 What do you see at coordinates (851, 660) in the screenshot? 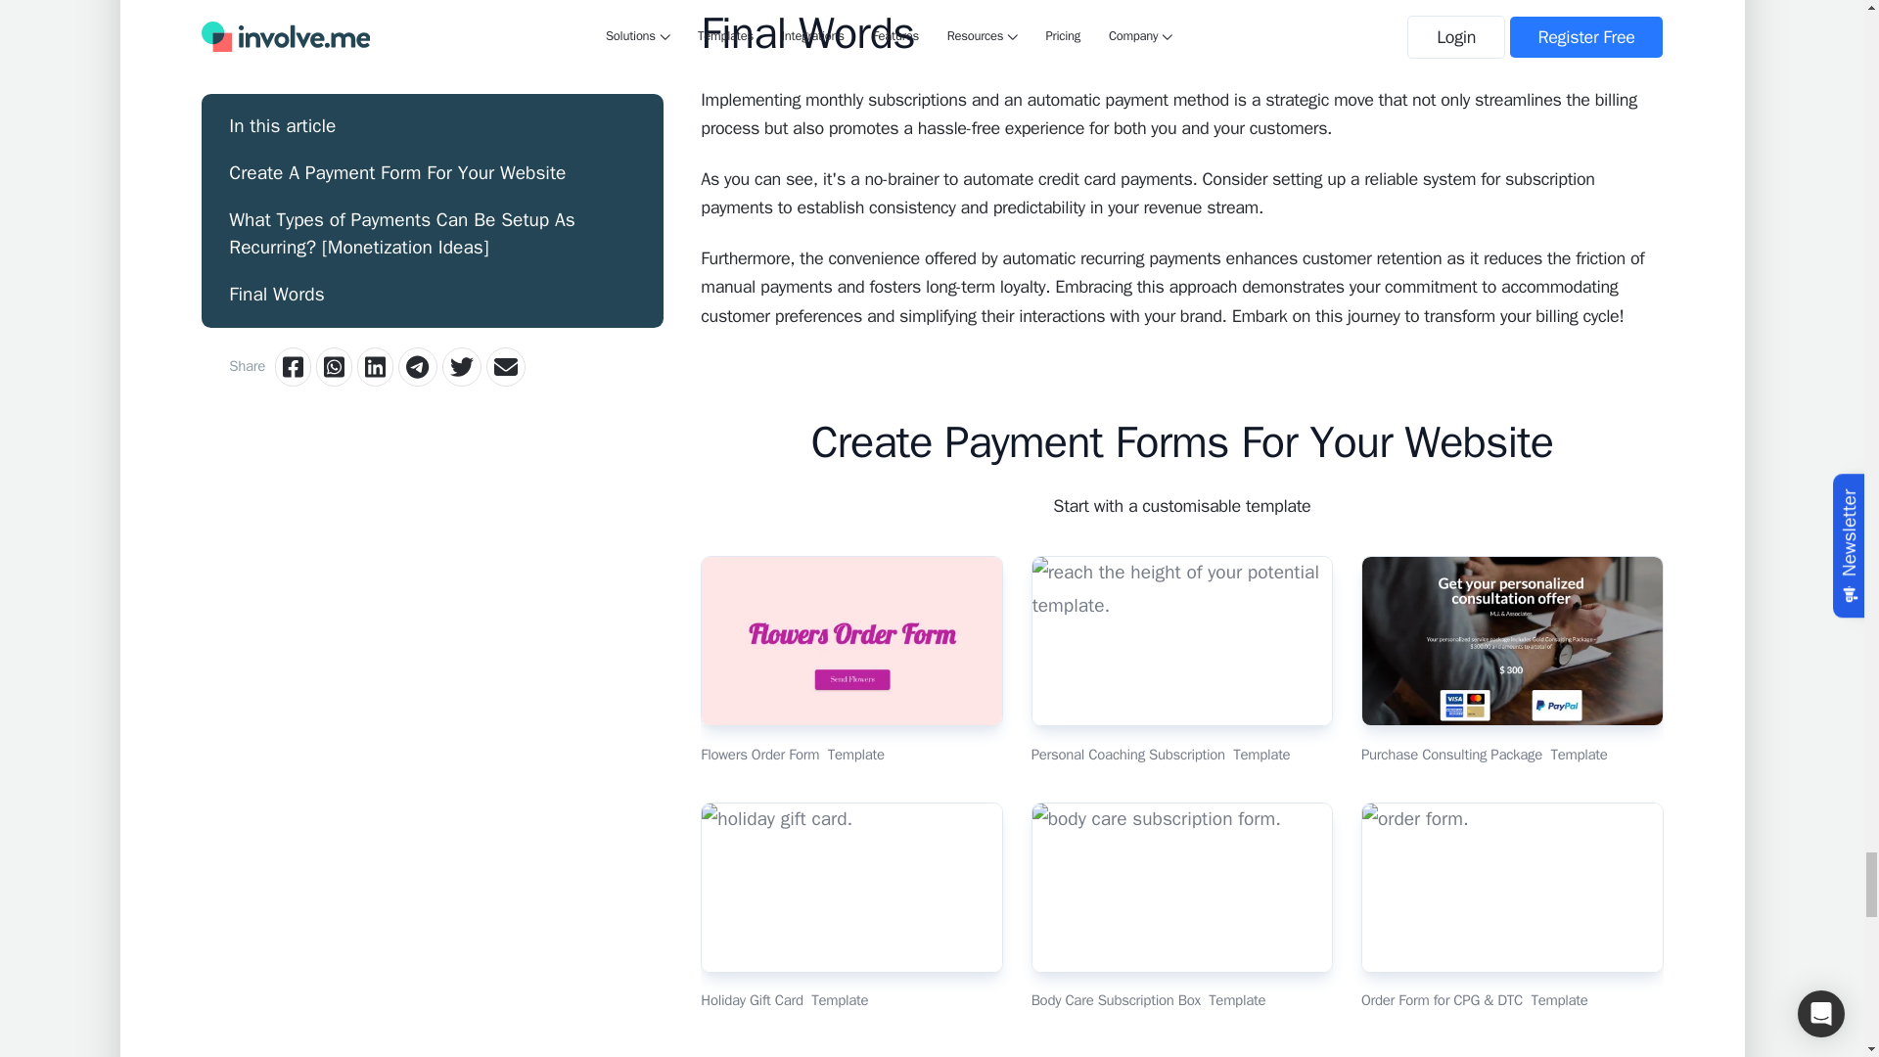
I see `Flowers Order Form Template` at bounding box center [851, 660].